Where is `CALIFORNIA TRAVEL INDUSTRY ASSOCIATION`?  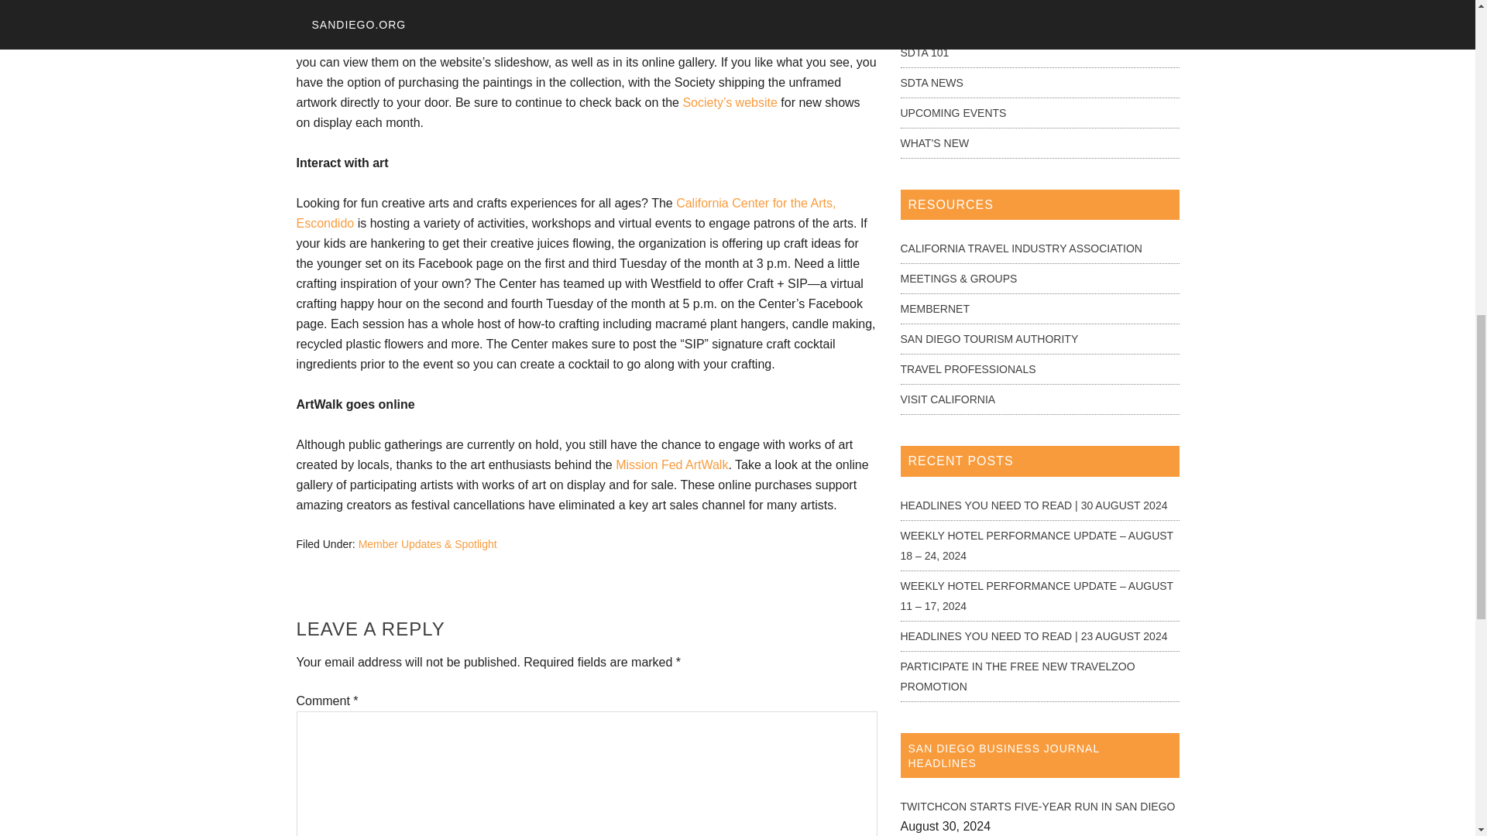
CALIFORNIA TRAVEL INDUSTRY ASSOCIATION is located at coordinates (1021, 248).